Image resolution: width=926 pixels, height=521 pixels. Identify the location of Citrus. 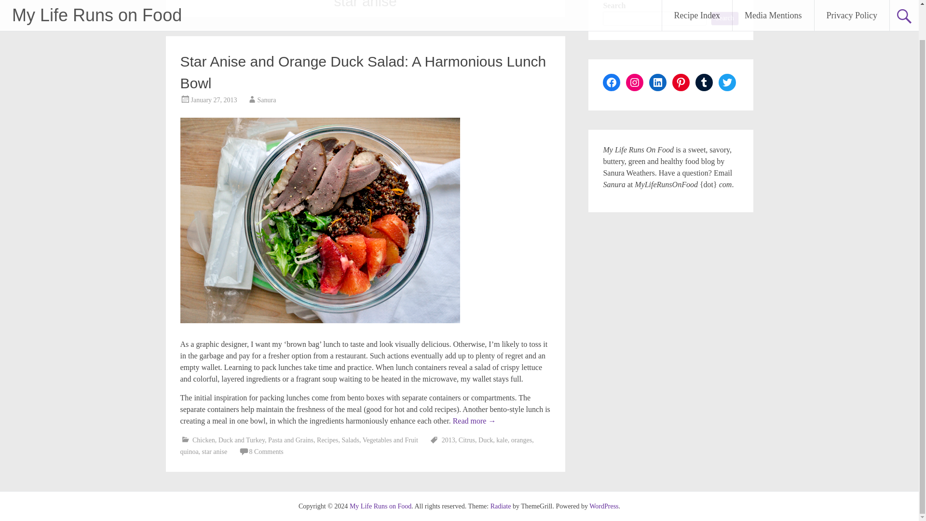
(466, 440).